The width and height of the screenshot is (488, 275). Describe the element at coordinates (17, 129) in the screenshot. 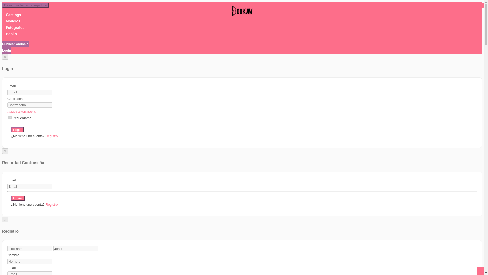

I see `Login` at that location.